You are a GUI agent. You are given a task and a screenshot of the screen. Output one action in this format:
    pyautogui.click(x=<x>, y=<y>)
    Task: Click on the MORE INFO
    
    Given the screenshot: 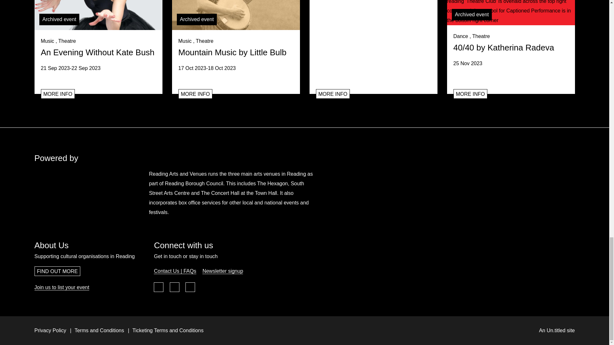 What is the action you would take?
    pyautogui.click(x=333, y=94)
    